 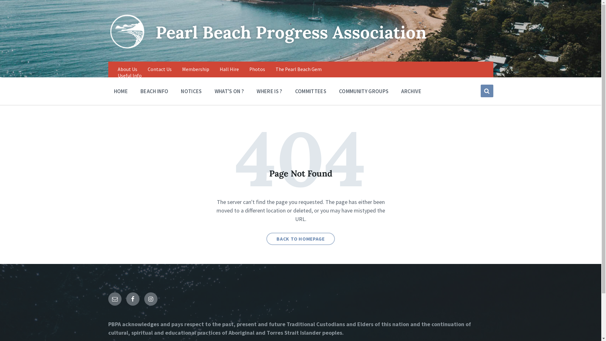 What do you see at coordinates (270, 91) in the screenshot?
I see `WHERE IS ?` at bounding box center [270, 91].